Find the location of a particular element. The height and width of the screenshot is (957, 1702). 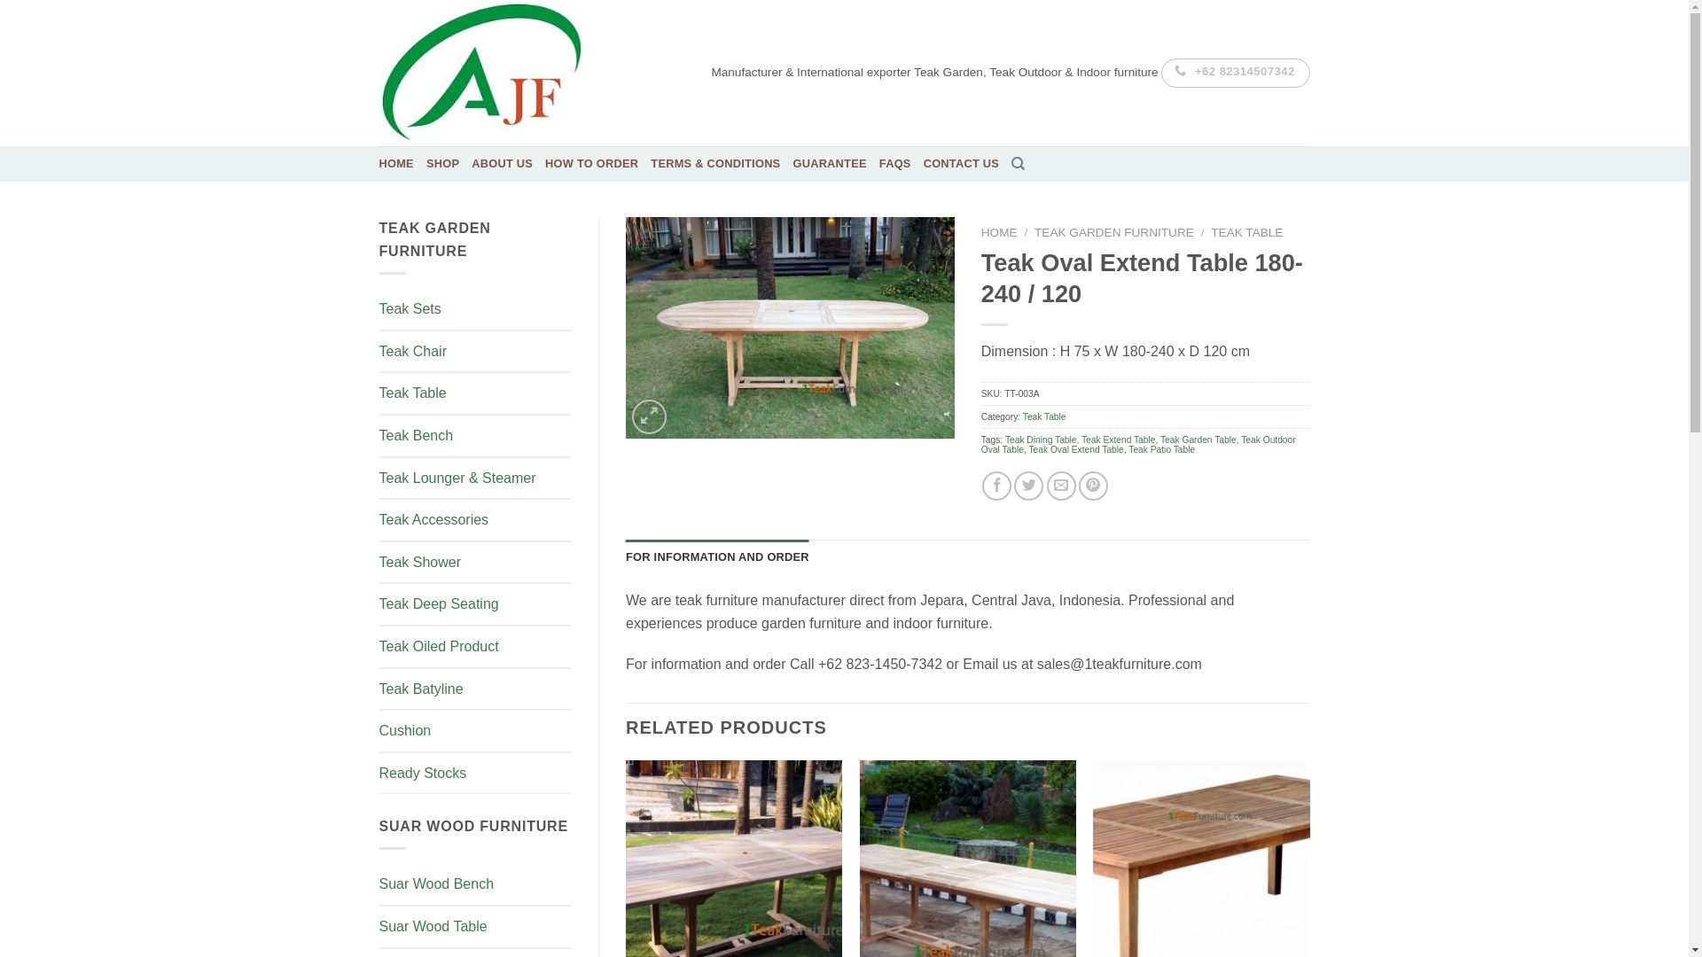

FOR INFORMATION AND ORDER is located at coordinates (718, 557).